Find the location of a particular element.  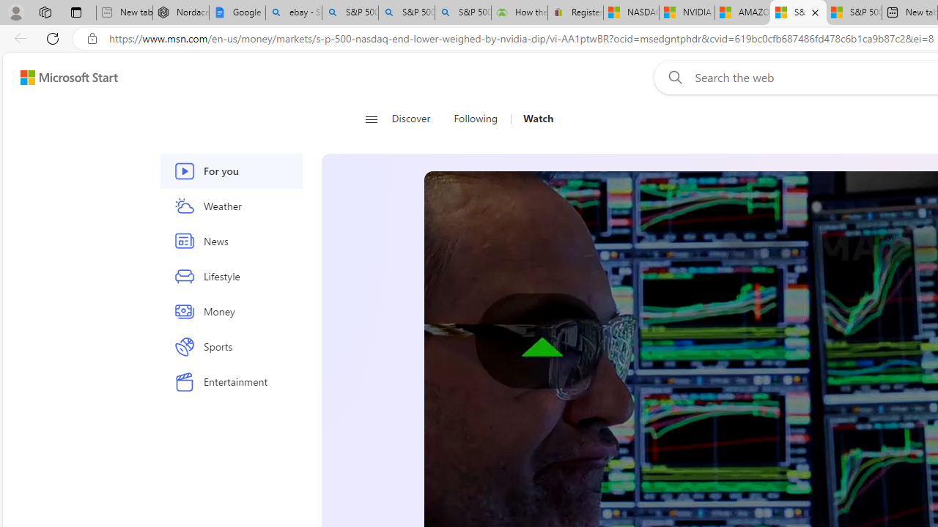

S&P 500, Nasdaq end lower, weighed by Nvidia dip | Watch is located at coordinates (854, 13).